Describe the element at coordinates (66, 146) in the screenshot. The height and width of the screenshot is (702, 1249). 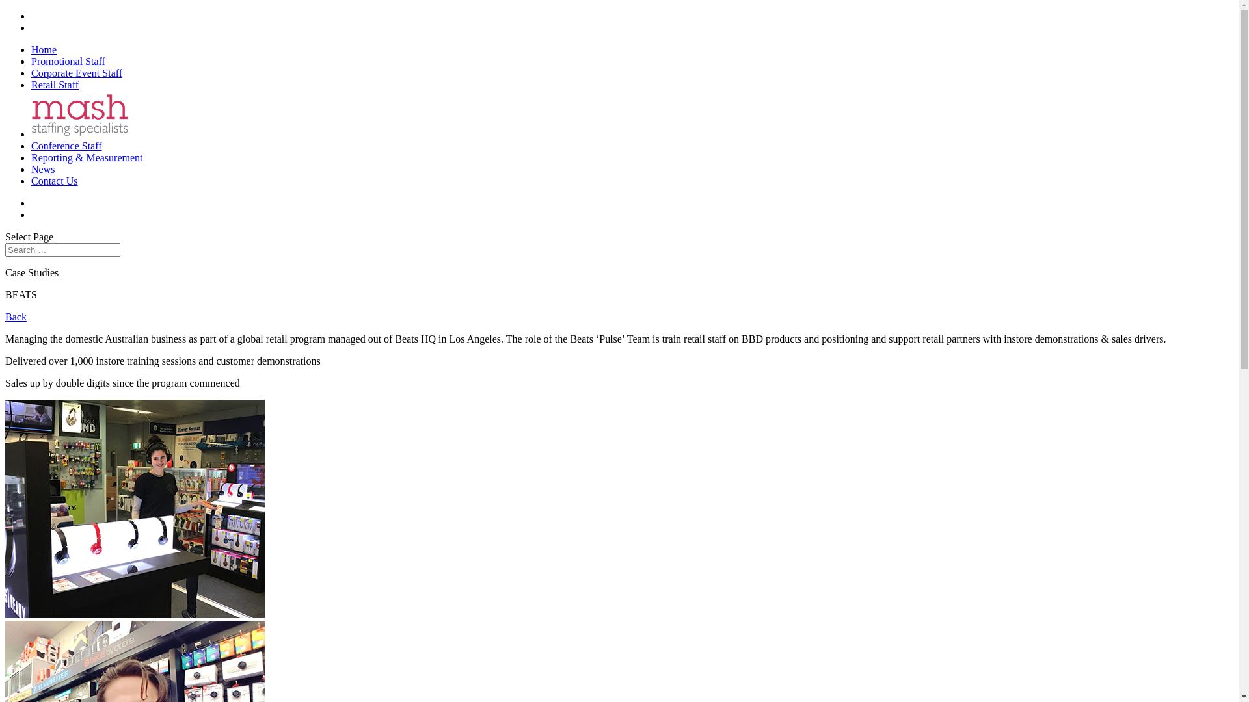
I see `Conference Staff` at that location.